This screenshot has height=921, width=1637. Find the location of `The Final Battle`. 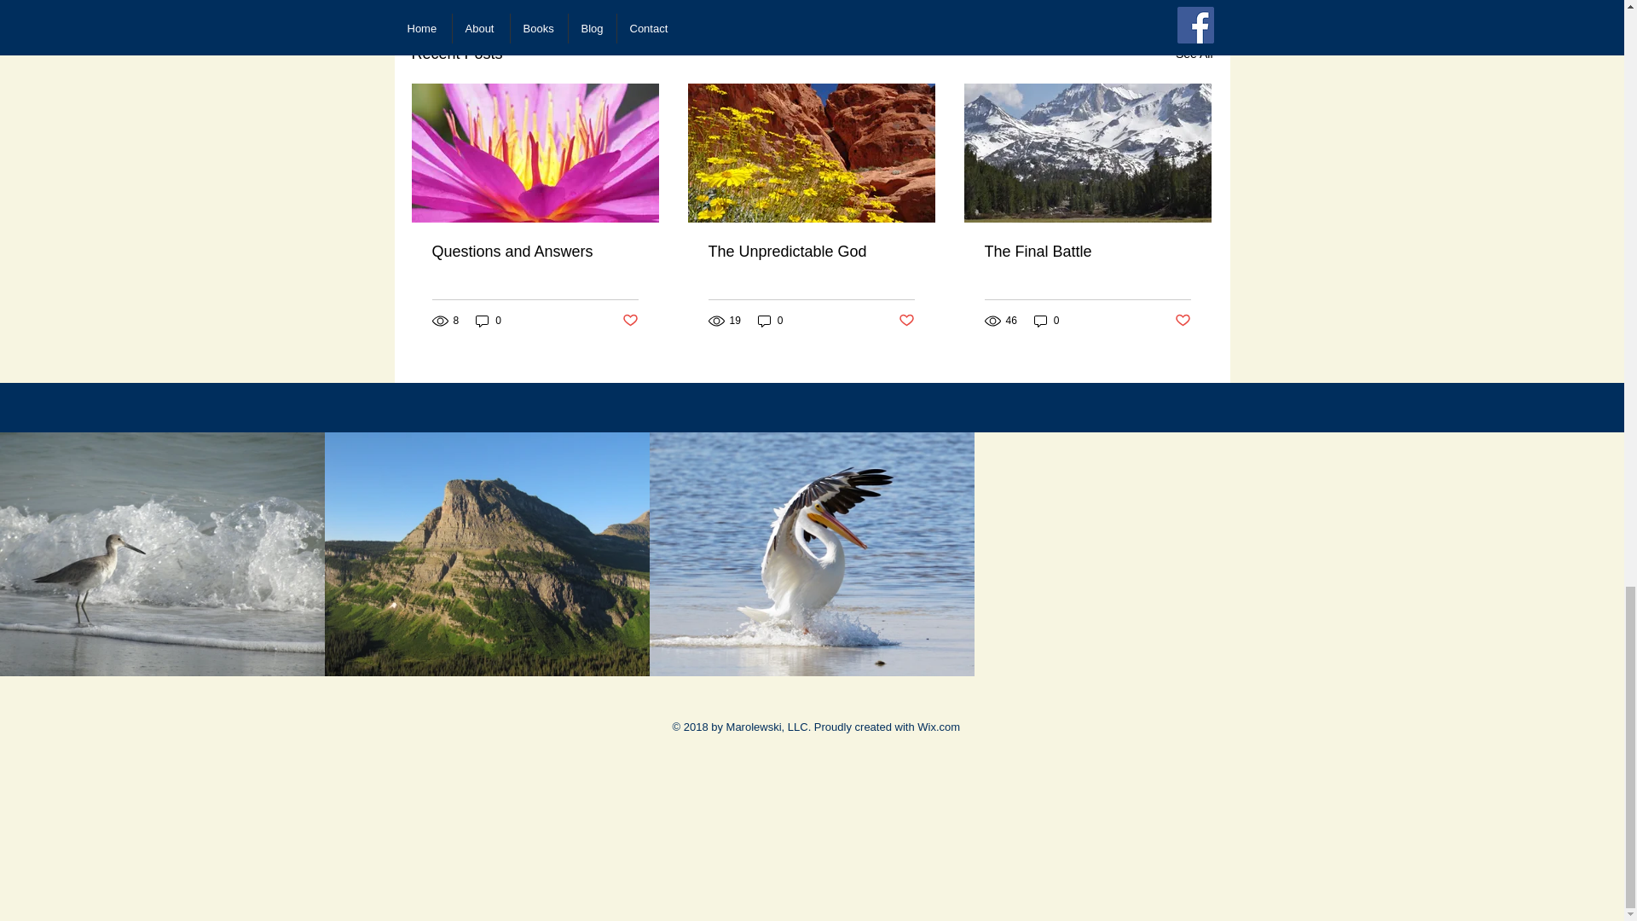

The Final Battle is located at coordinates (1086, 252).